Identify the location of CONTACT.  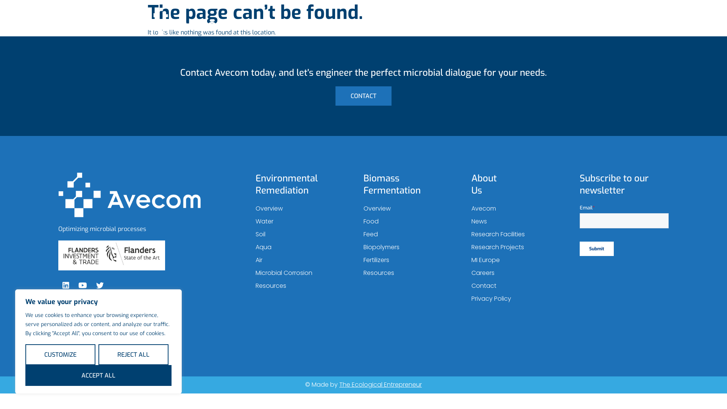
(363, 96).